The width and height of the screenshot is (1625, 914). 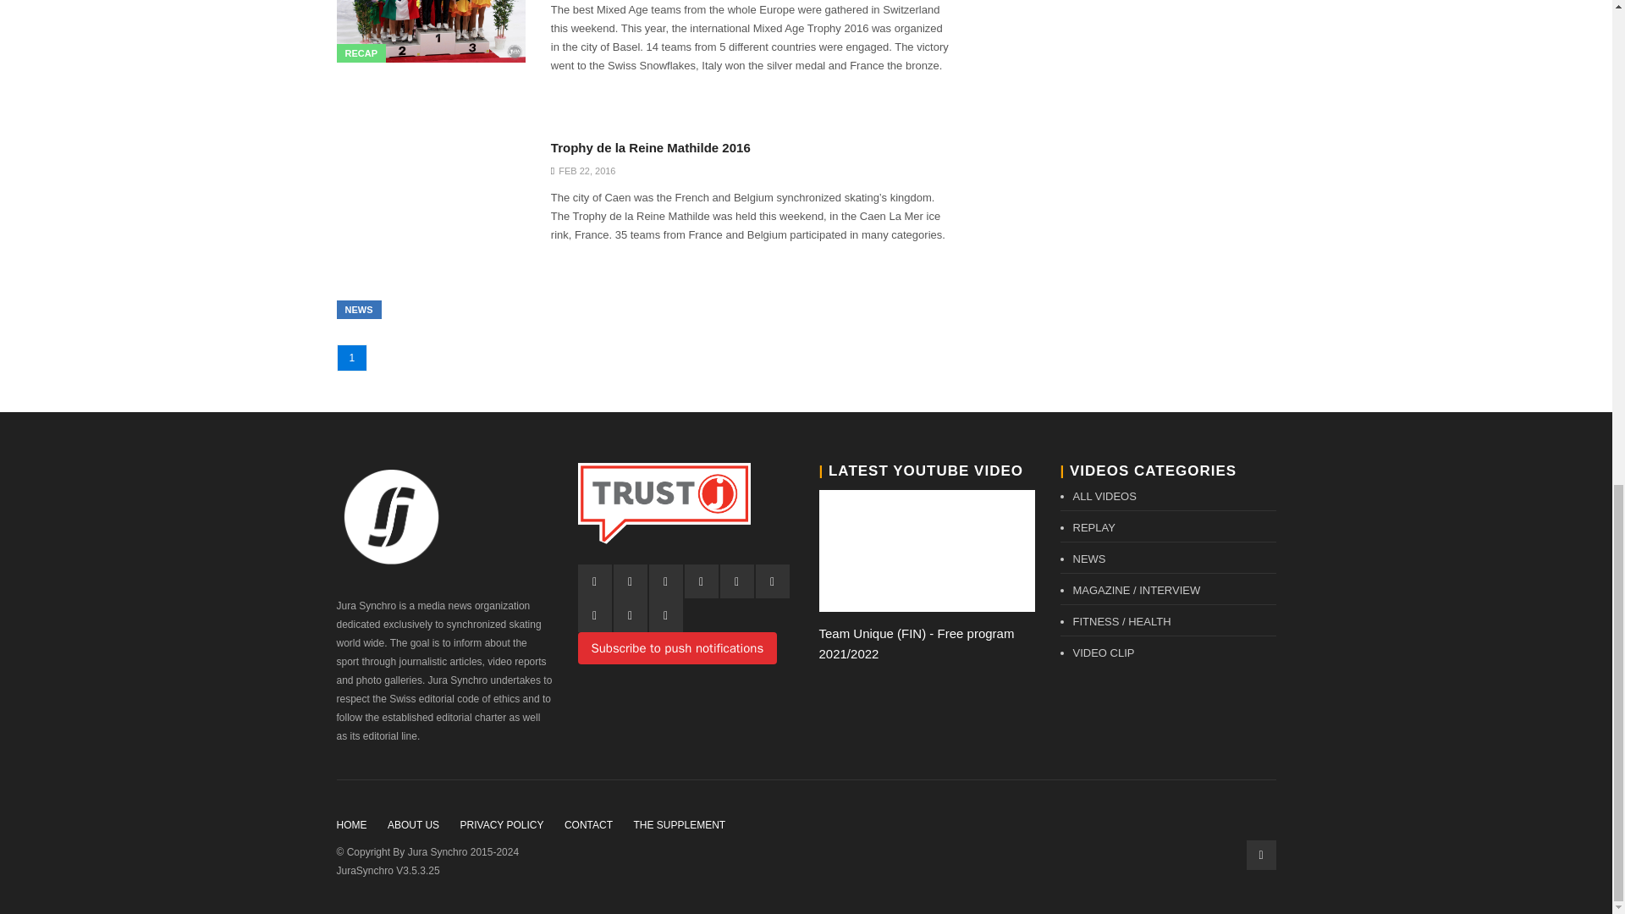 I want to click on RECAP, so click(x=361, y=52).